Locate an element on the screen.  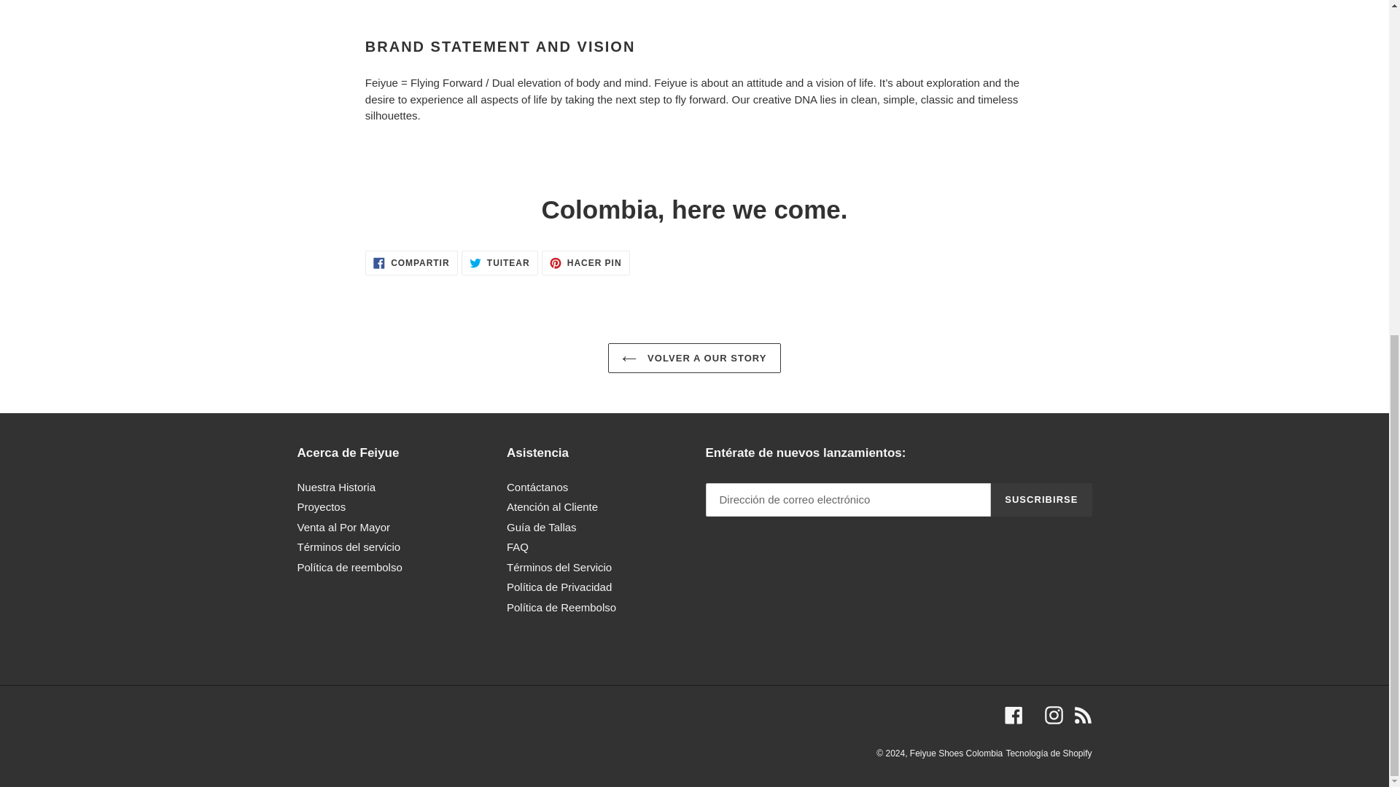
VOLVER A OUR STORY is located at coordinates (956, 753).